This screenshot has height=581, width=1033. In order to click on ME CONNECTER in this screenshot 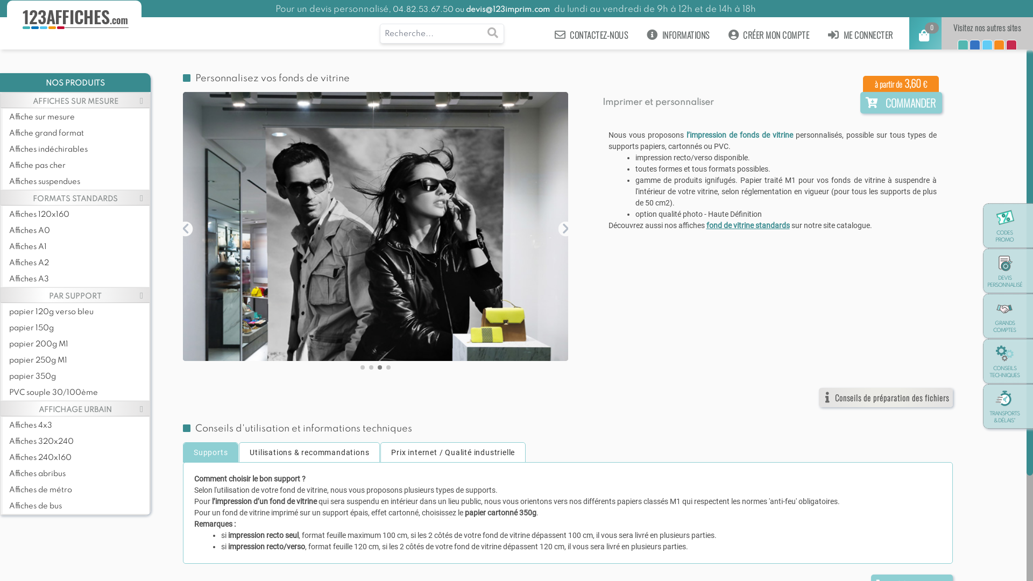, I will do `click(867, 37)`.